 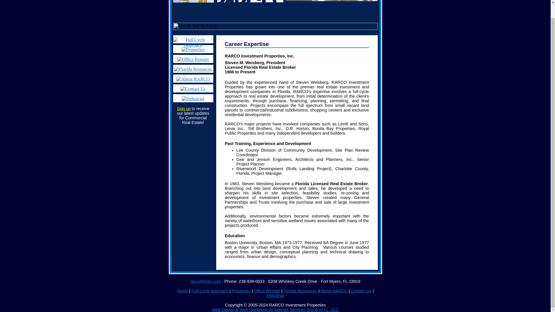 What do you see at coordinates (297, 56) in the screenshot?
I see `RARCO Investment Properties, Inc.` at bounding box center [297, 56].